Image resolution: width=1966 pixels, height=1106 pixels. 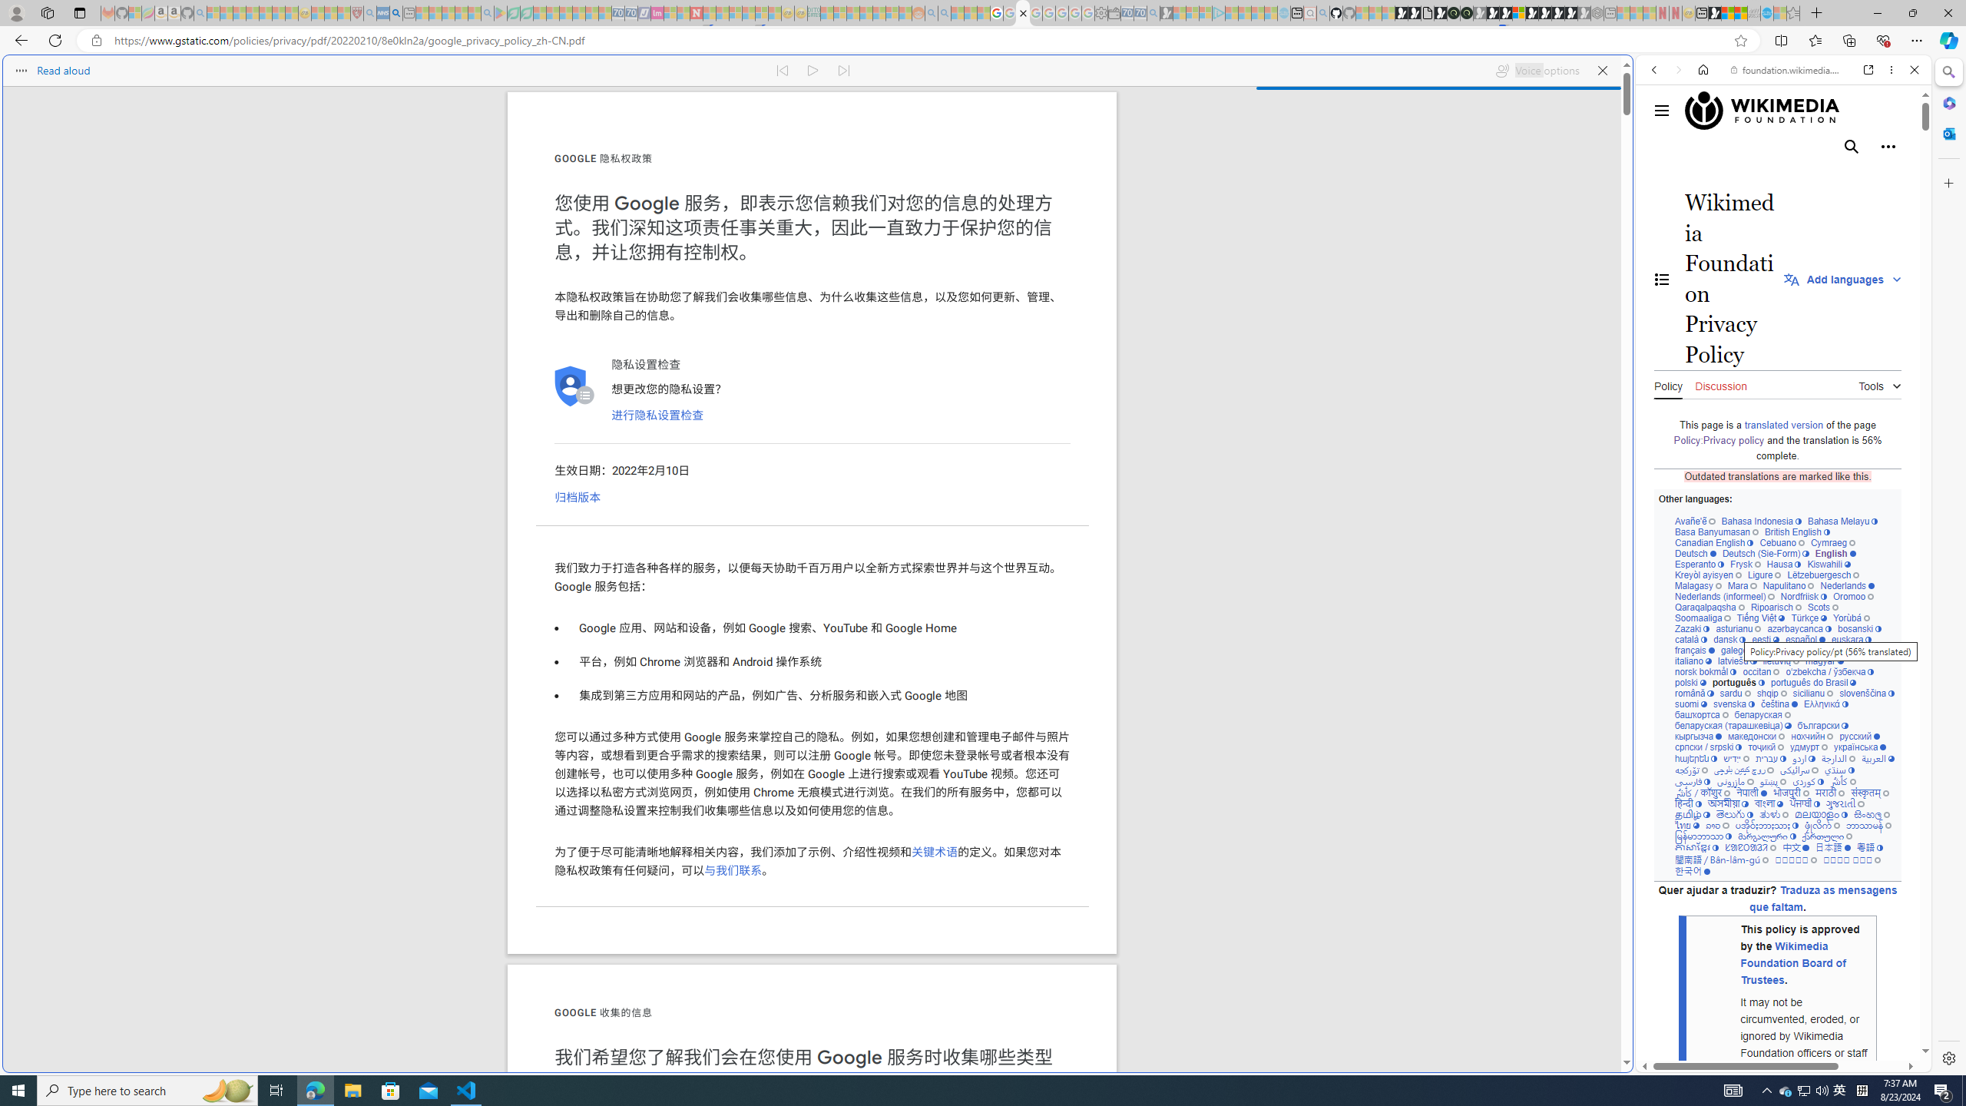 What do you see at coordinates (657, 13) in the screenshot?
I see `Jobs - lastminute.com Investor Portal - Sleeping` at bounding box center [657, 13].